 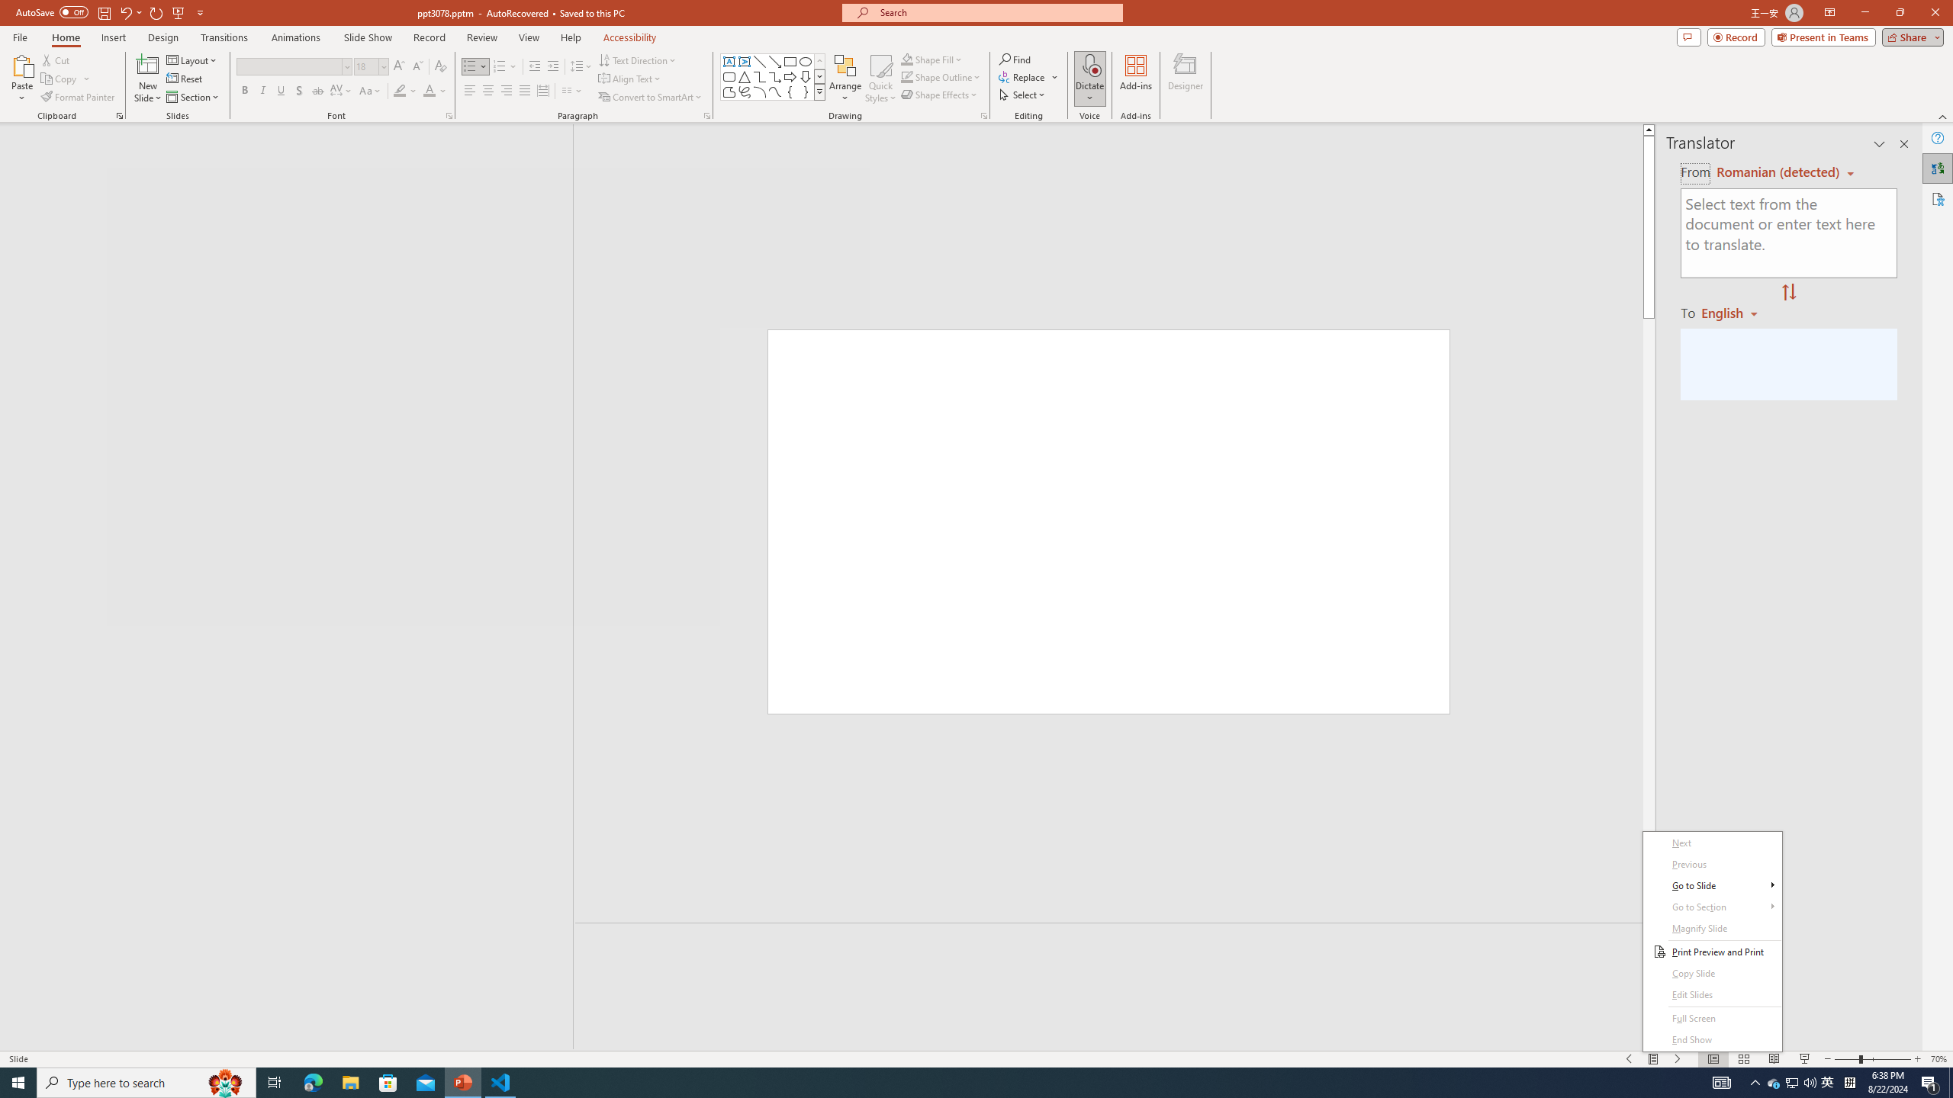 I want to click on Class: NetUIImage, so click(x=819, y=91).